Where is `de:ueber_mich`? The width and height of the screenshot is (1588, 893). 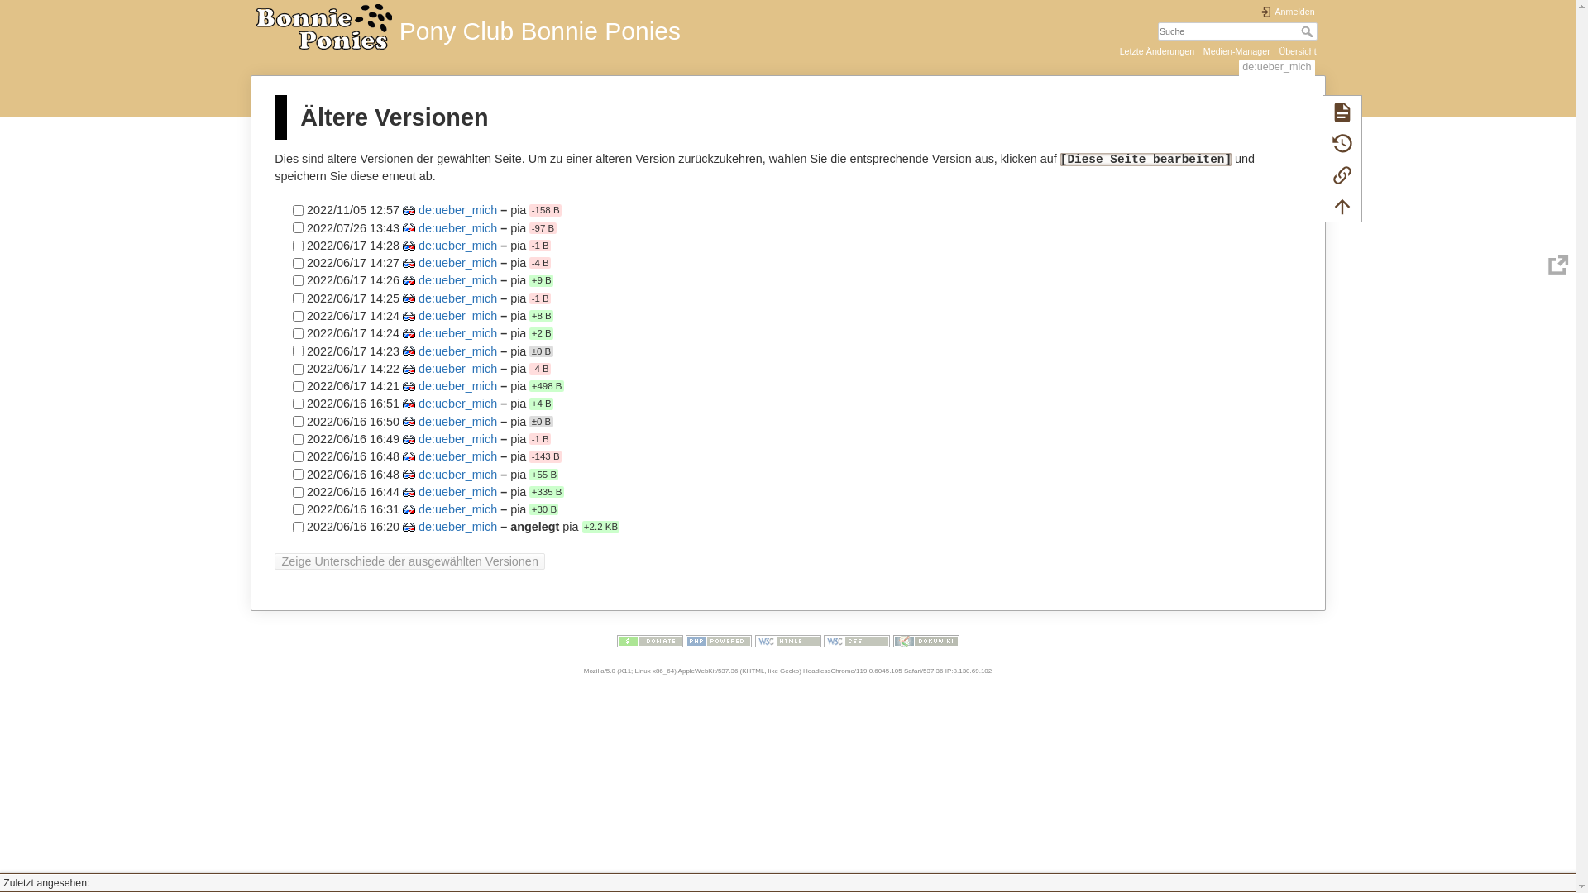
de:ueber_mich is located at coordinates (458, 439).